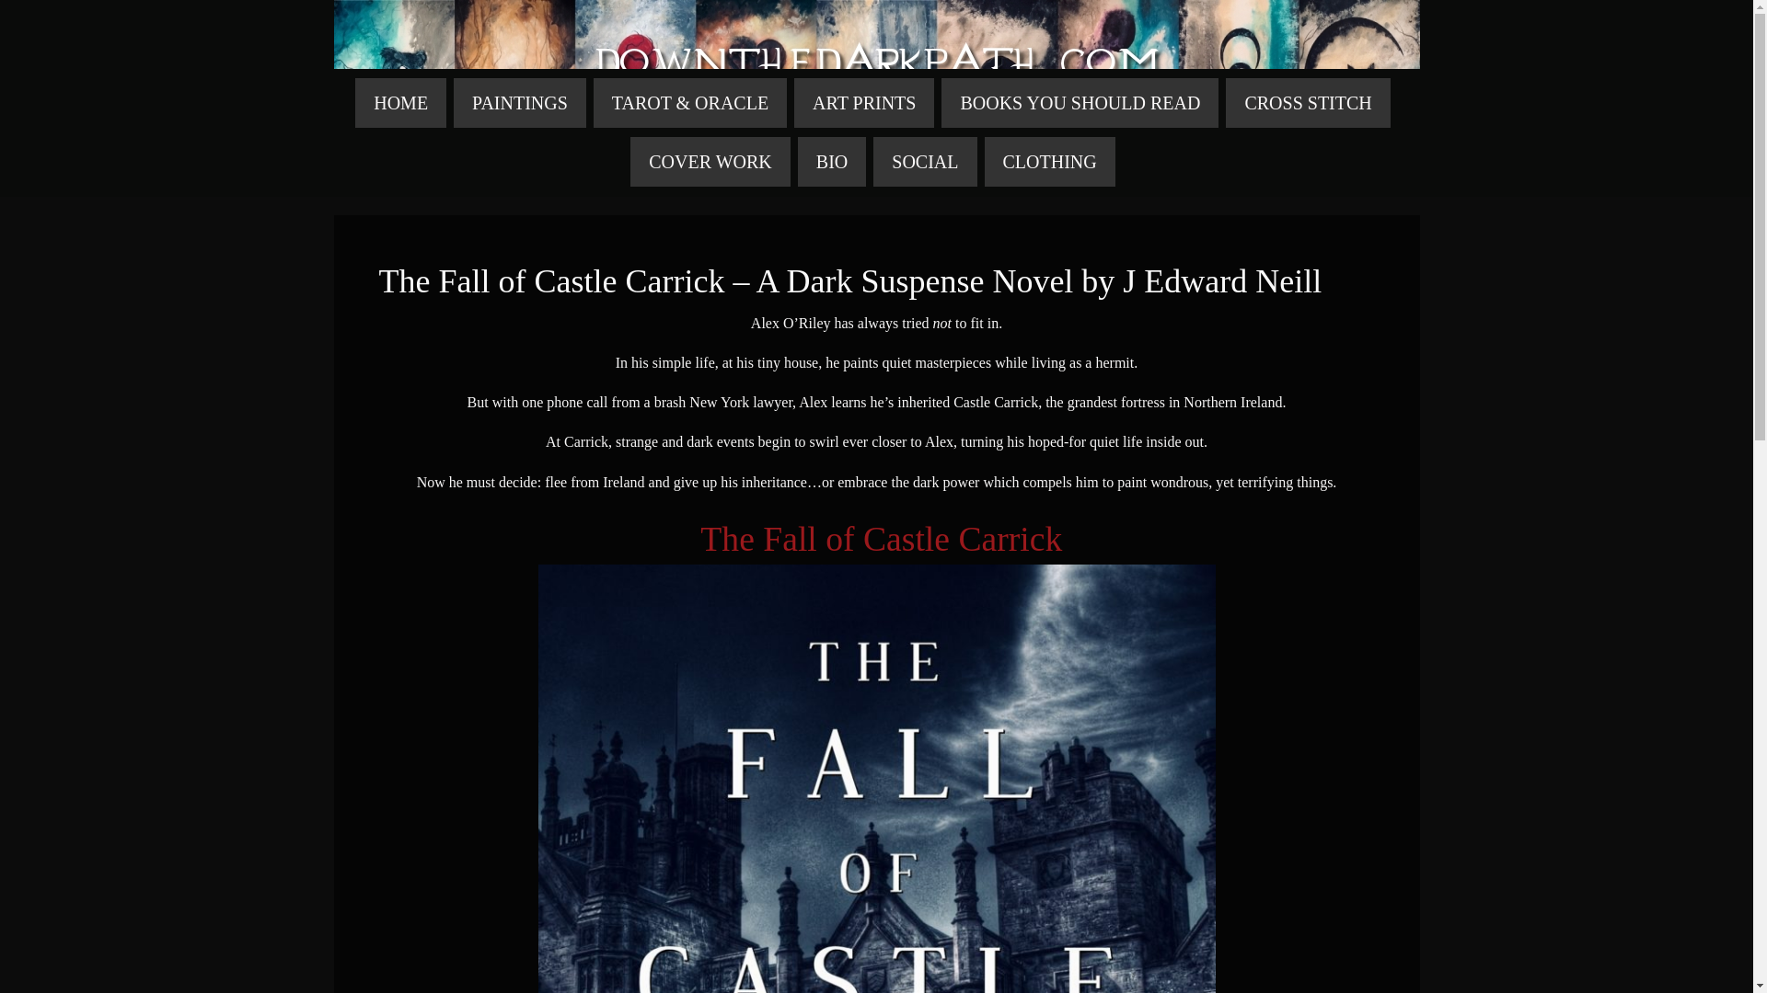  Describe the element at coordinates (924, 162) in the screenshot. I see `SOCIAL` at that location.